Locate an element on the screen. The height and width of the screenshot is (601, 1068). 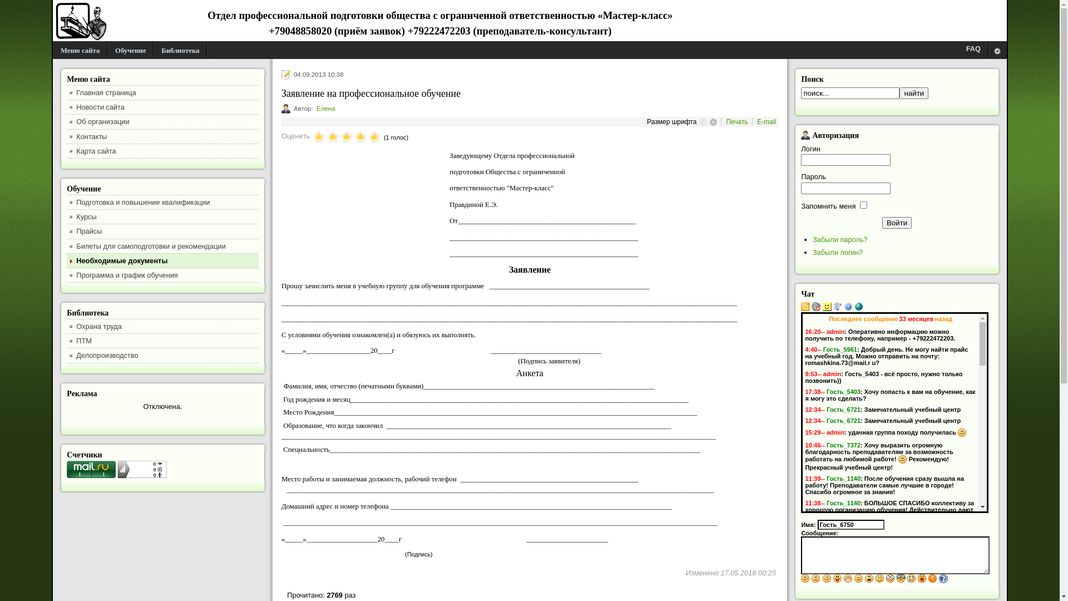
:) is located at coordinates (805, 579).